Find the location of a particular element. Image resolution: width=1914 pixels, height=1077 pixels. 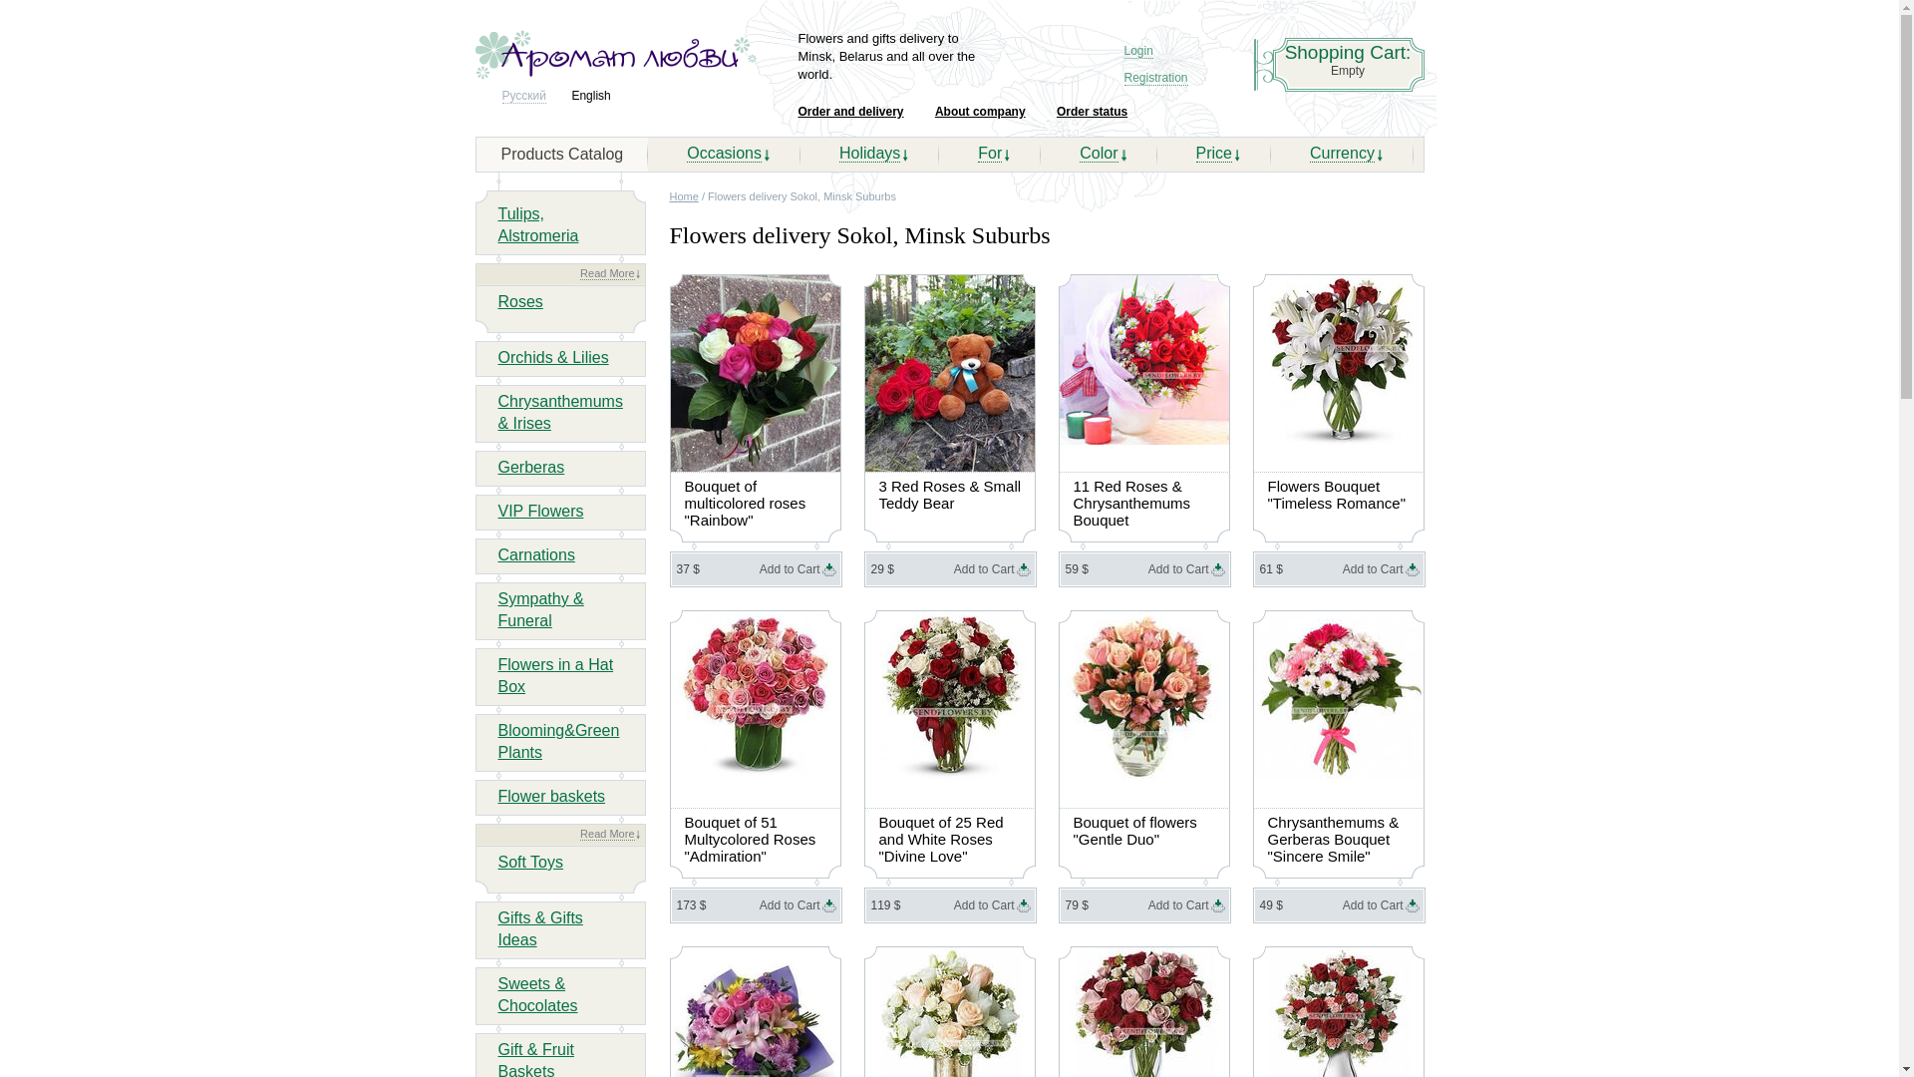

Add to Cart
119 $ is located at coordinates (949, 905).